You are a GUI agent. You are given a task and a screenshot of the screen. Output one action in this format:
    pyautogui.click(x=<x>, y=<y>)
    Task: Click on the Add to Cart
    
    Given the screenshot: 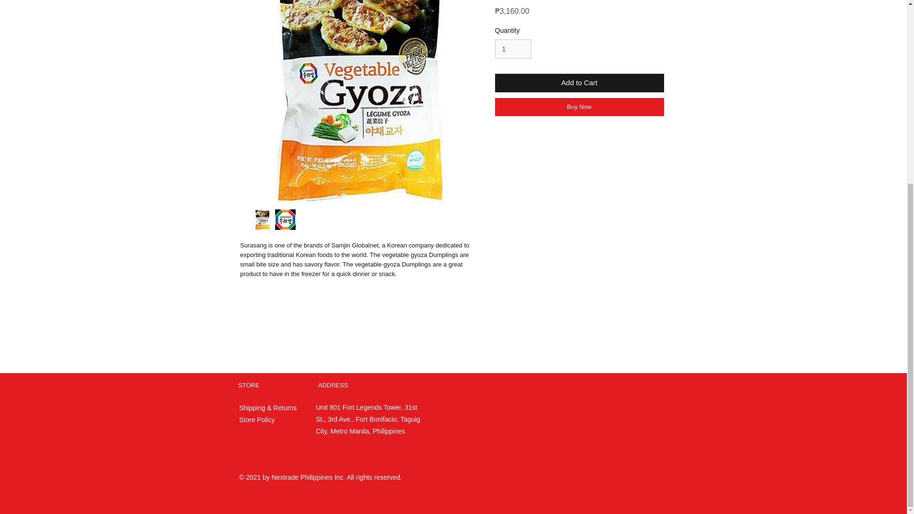 What is the action you would take?
    pyautogui.click(x=580, y=83)
    